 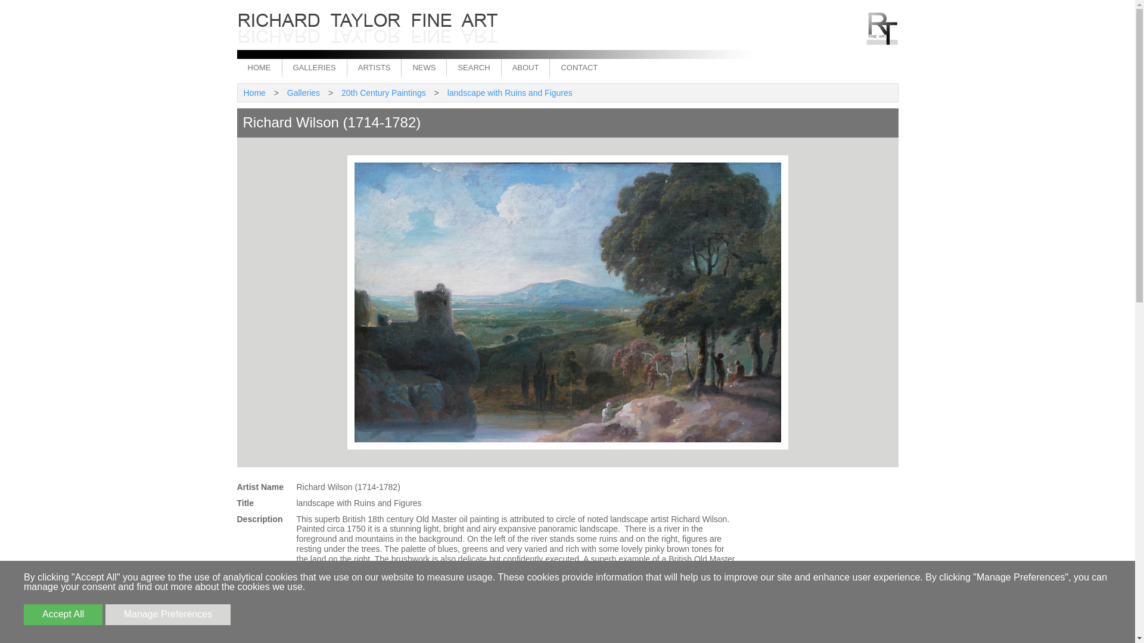 What do you see at coordinates (473, 68) in the screenshot?
I see `SEARCH` at bounding box center [473, 68].